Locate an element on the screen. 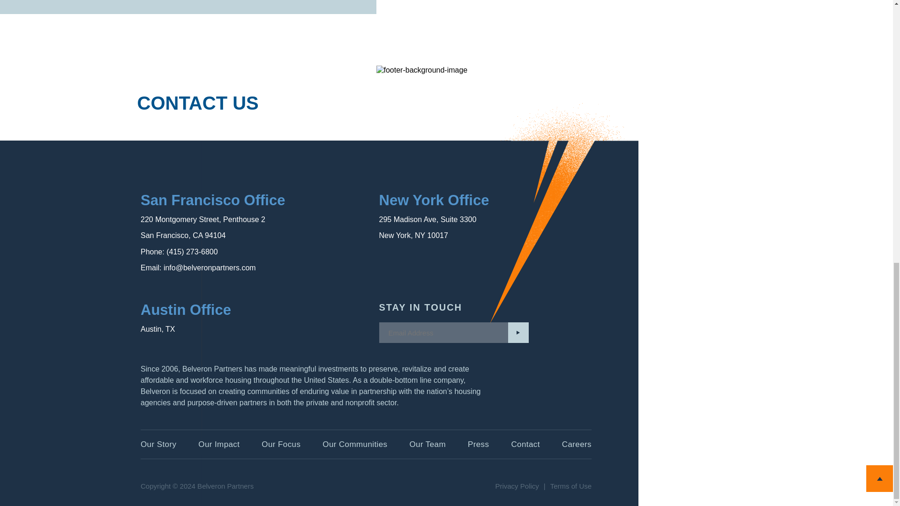 The image size is (900, 506). Careers is located at coordinates (577, 444).